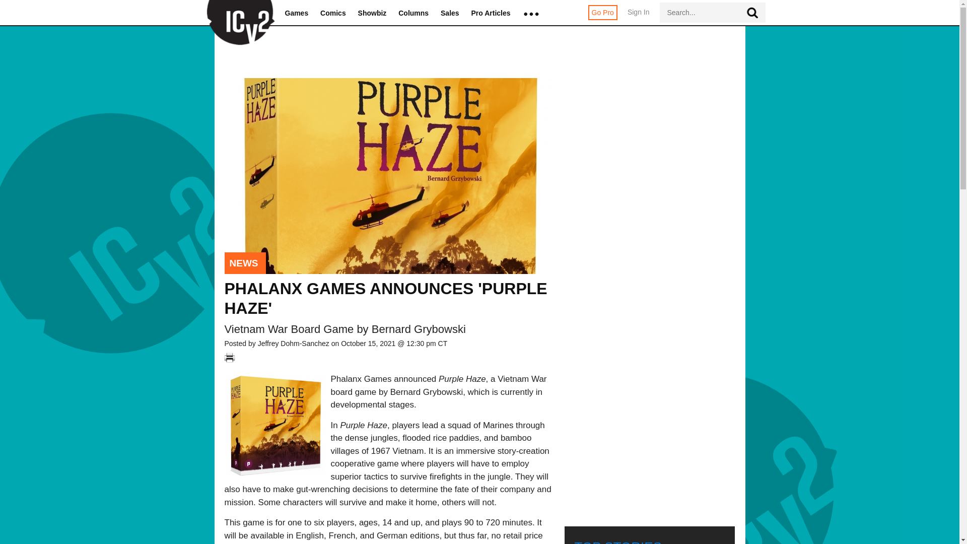 Image resolution: width=967 pixels, height=544 pixels. I want to click on Showbiz, so click(372, 14).